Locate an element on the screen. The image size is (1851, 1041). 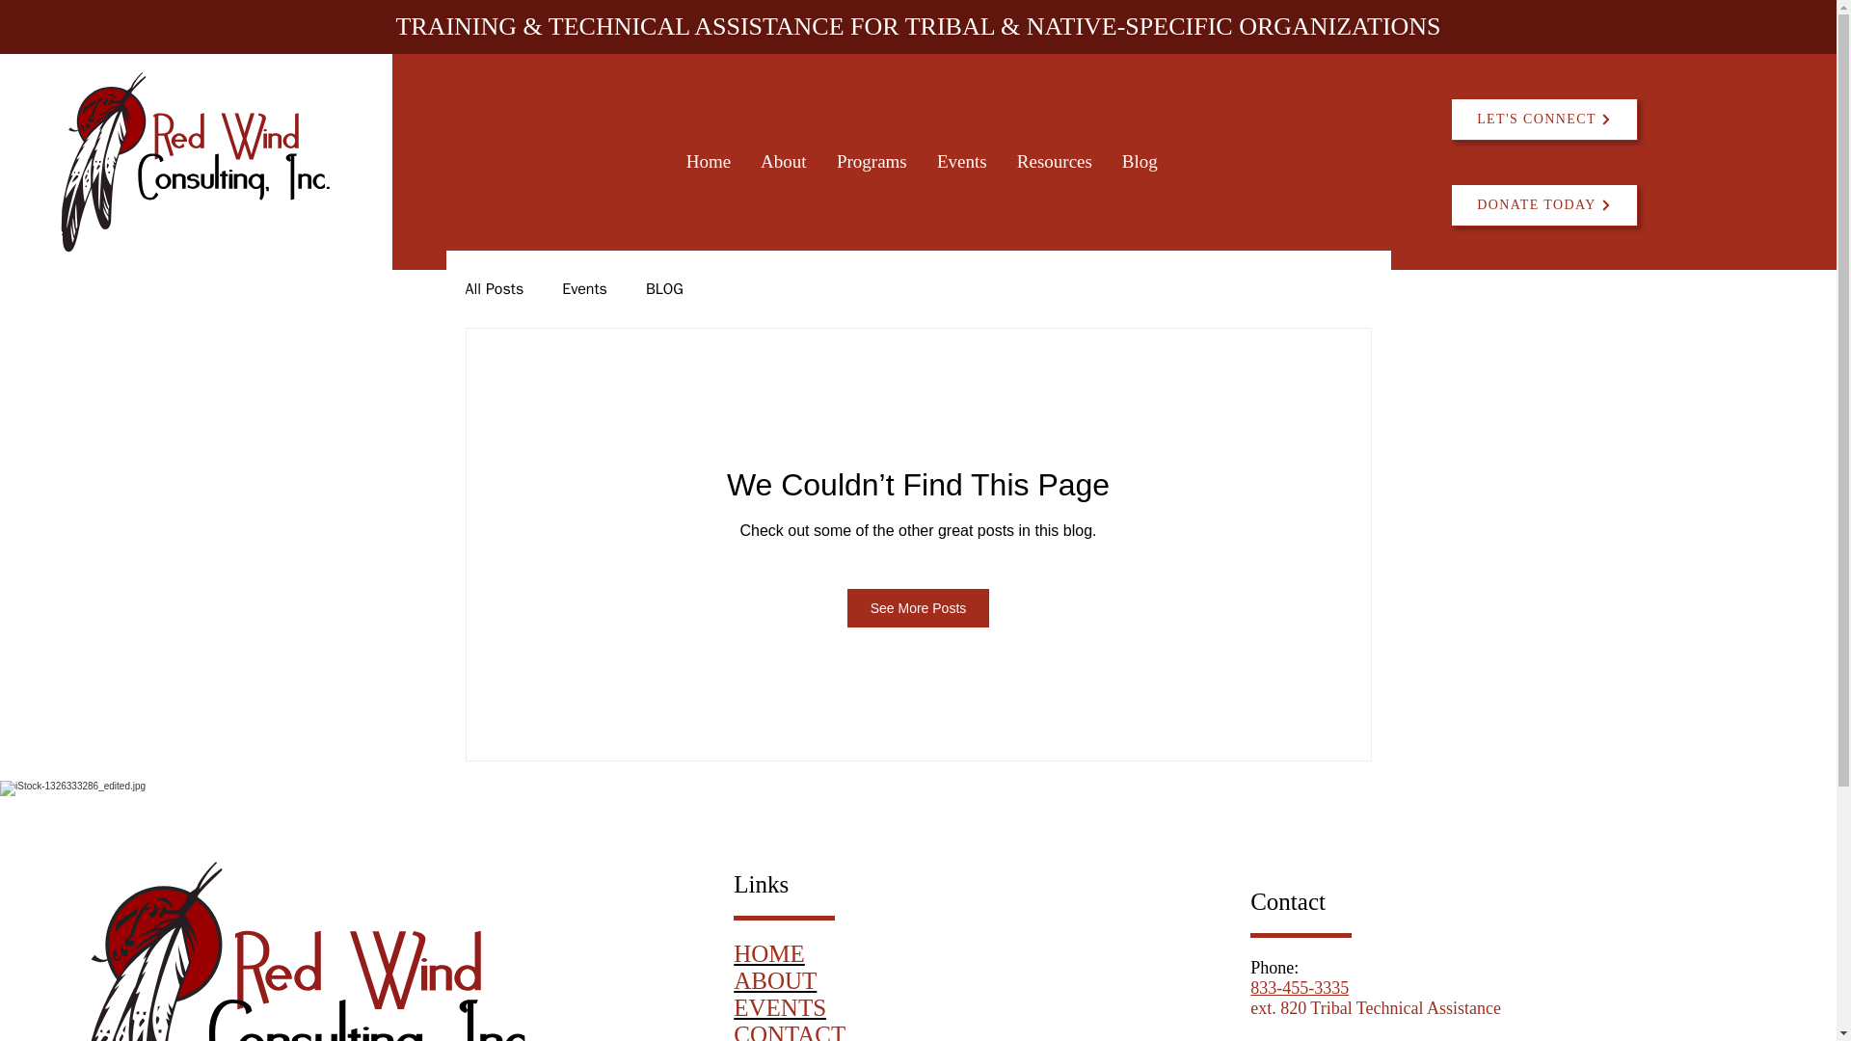
Blog is located at coordinates (1140, 162).